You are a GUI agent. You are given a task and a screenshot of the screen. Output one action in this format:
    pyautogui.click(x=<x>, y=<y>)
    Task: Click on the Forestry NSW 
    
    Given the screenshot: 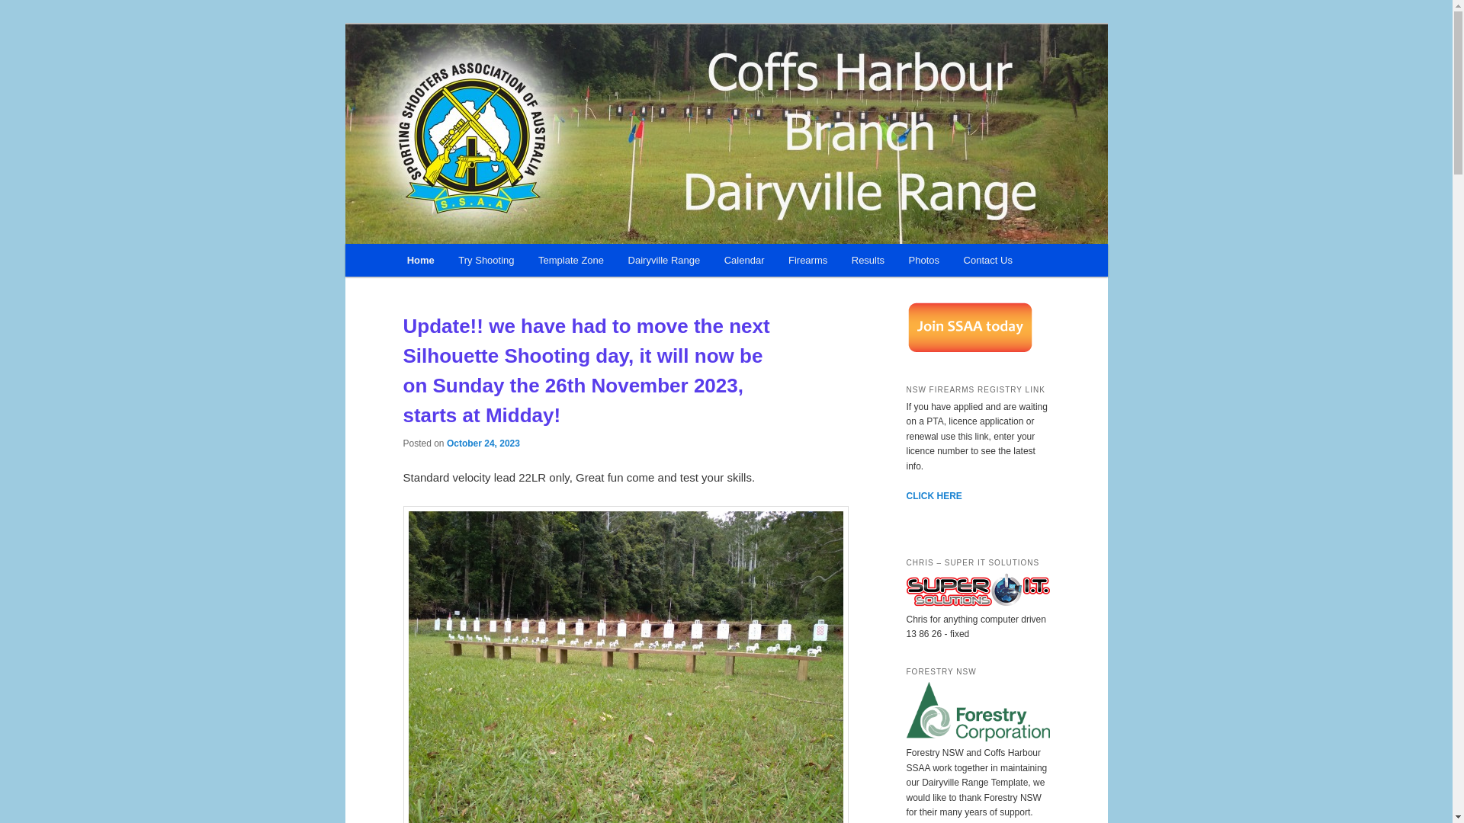 What is the action you would take?
    pyautogui.click(x=978, y=738)
    